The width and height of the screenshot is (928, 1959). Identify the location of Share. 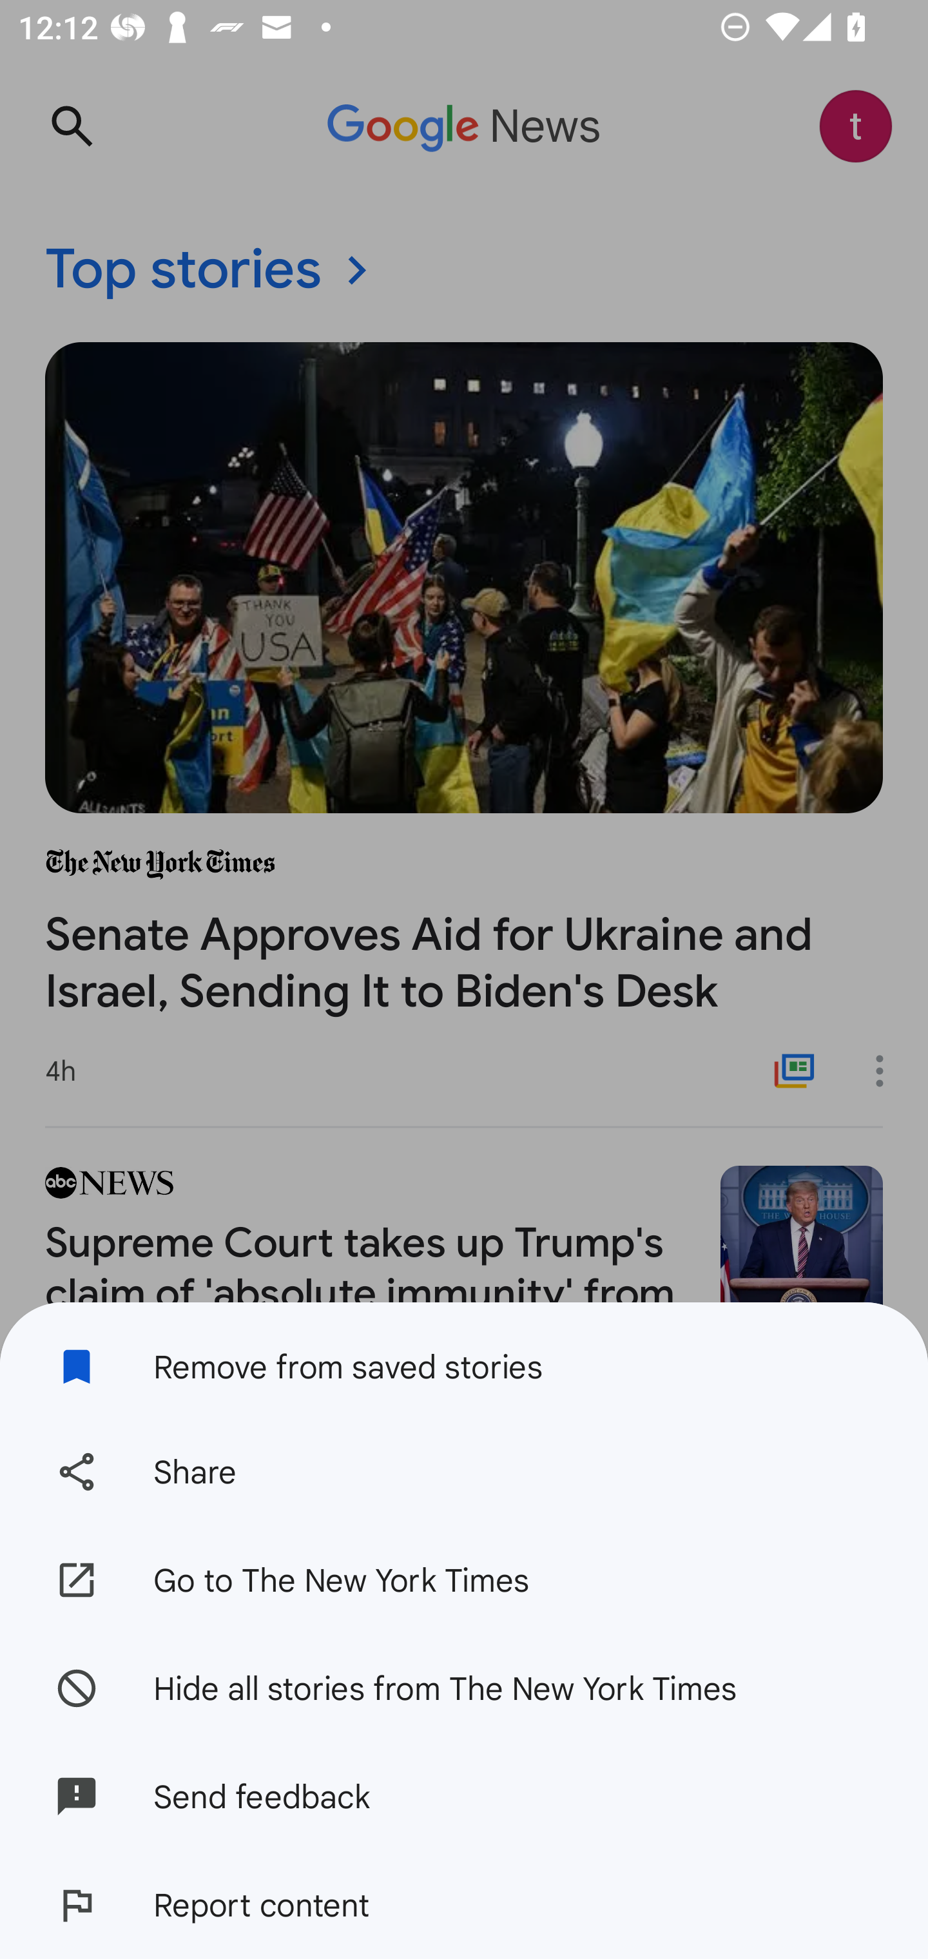
(464, 1472).